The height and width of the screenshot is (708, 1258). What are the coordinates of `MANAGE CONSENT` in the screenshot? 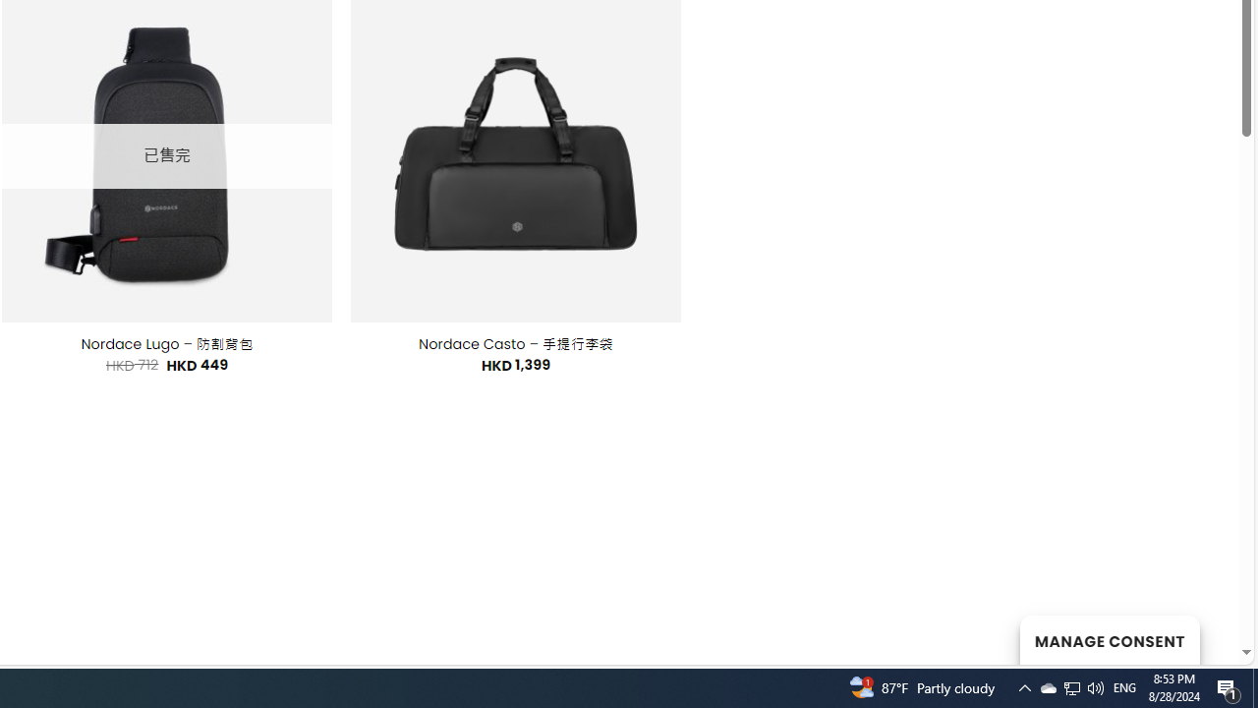 It's located at (1109, 639).